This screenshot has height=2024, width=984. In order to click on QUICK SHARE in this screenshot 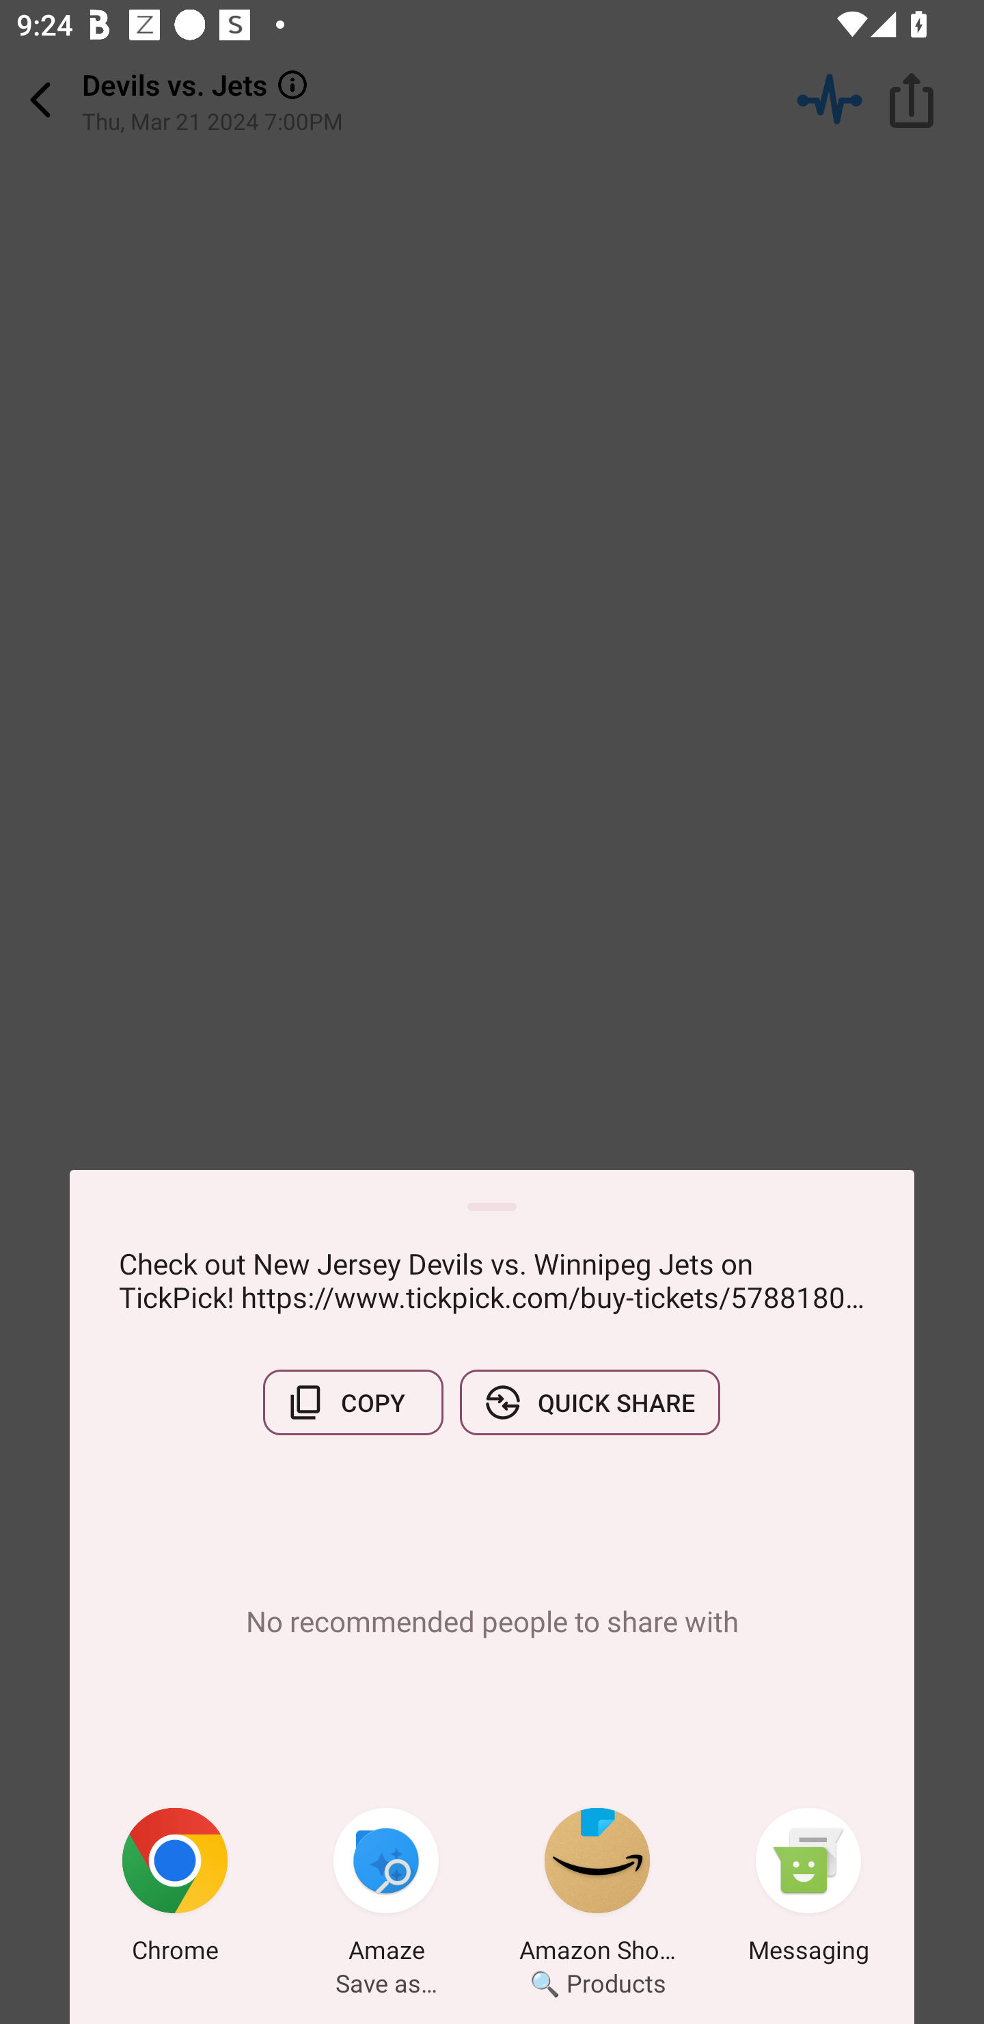, I will do `click(590, 1402)`.